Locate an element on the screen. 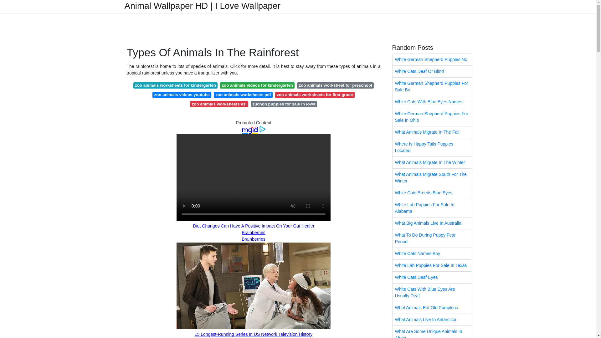 This screenshot has height=338, width=601. White Cats With Blue Eyes Names is located at coordinates (432, 102).